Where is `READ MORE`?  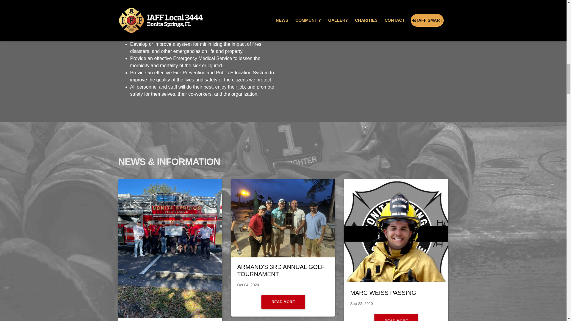 READ MORE is located at coordinates (396, 317).